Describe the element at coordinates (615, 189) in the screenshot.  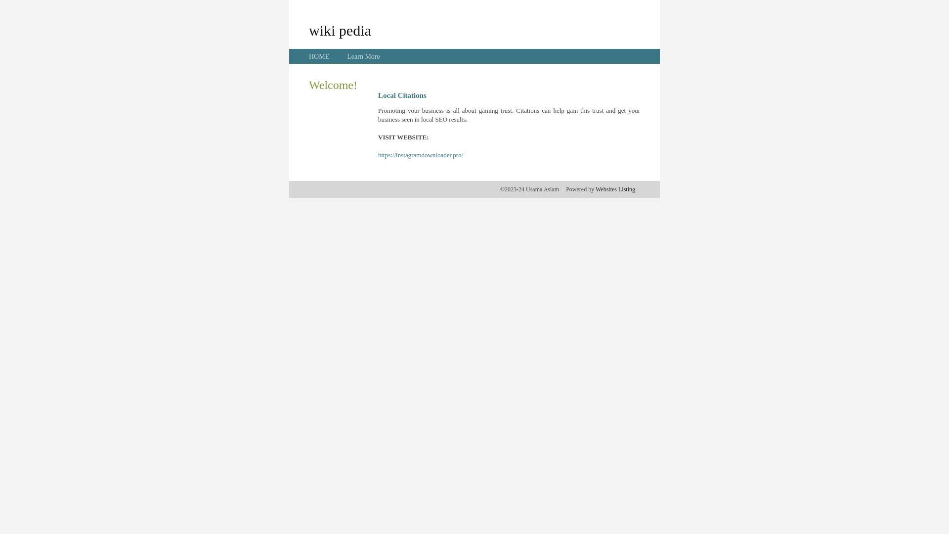
I see `Websites Listing` at that location.